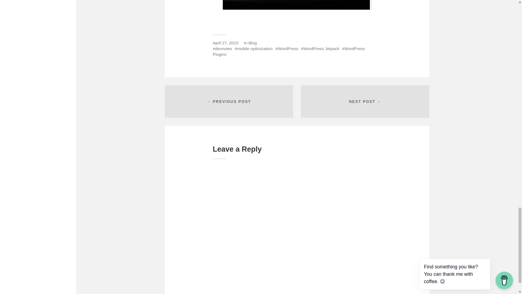 This screenshot has width=522, height=294. I want to click on WordPress Plugins, so click(289, 51).